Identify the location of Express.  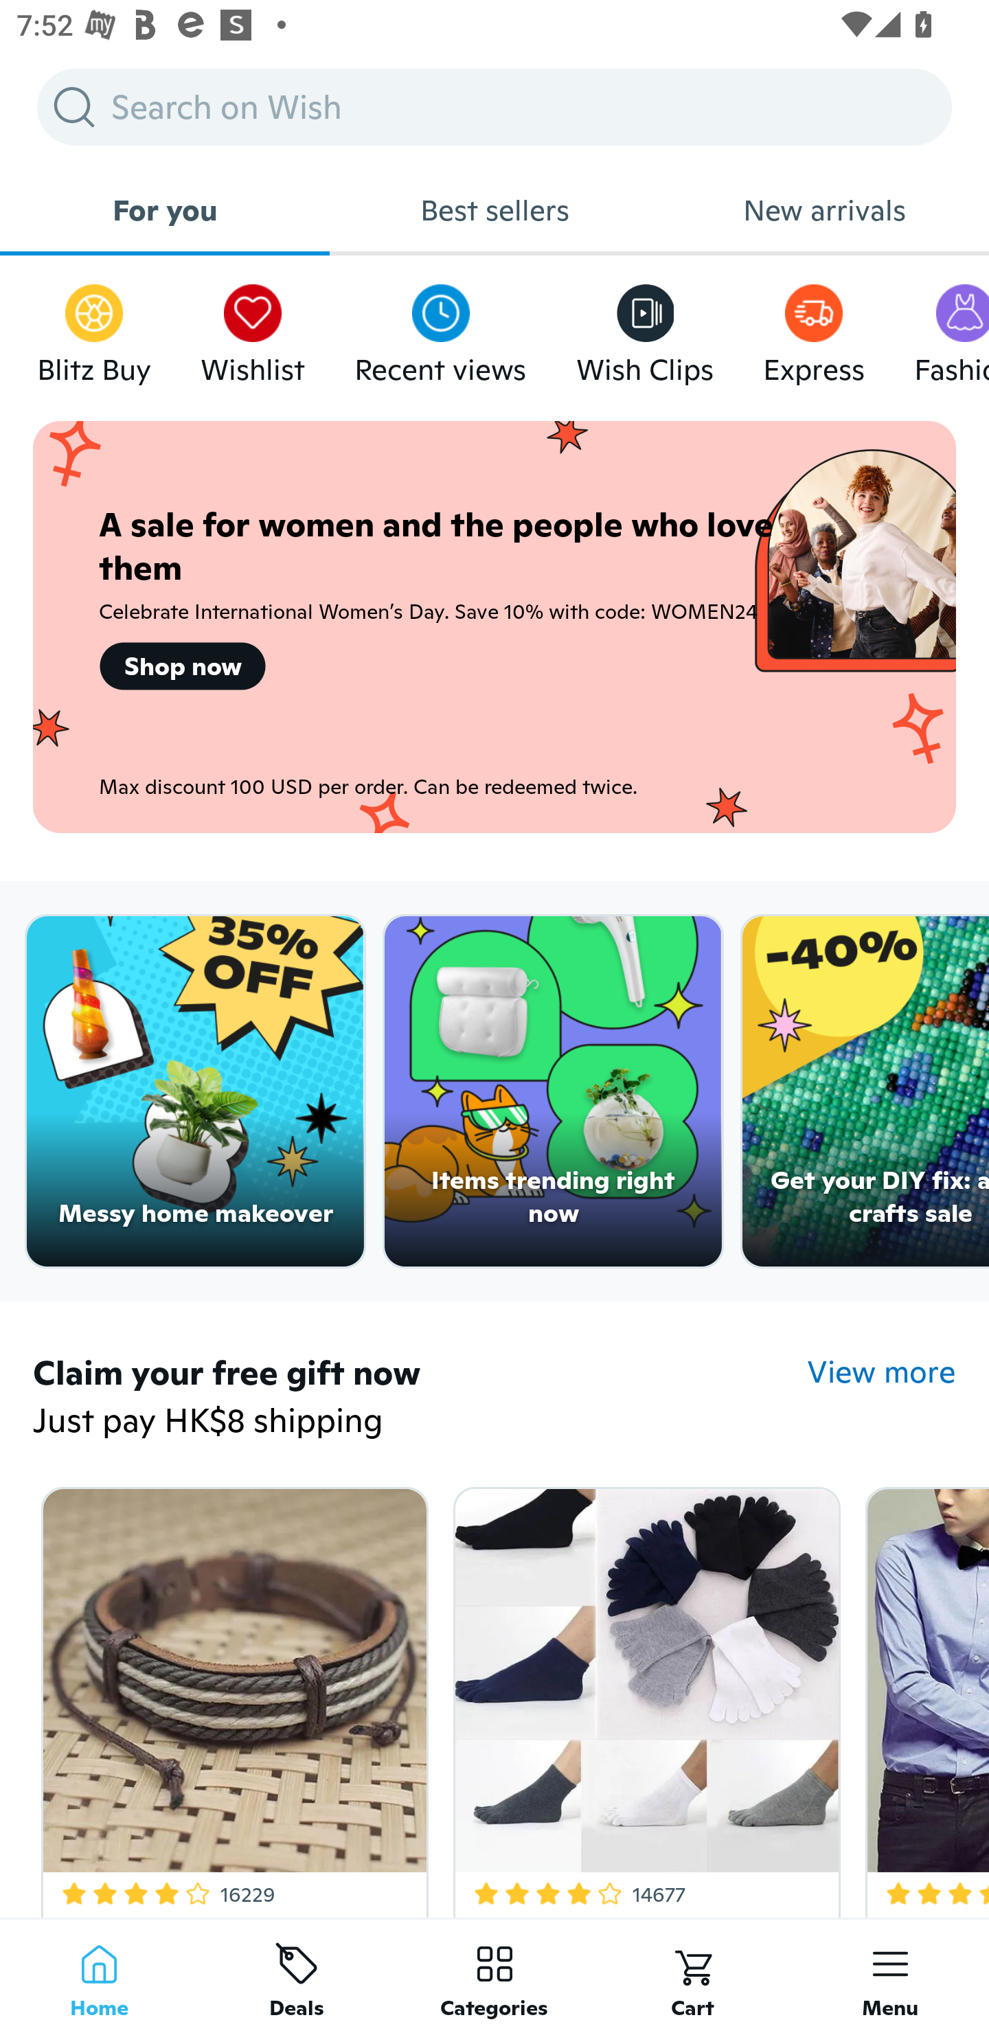
(813, 328).